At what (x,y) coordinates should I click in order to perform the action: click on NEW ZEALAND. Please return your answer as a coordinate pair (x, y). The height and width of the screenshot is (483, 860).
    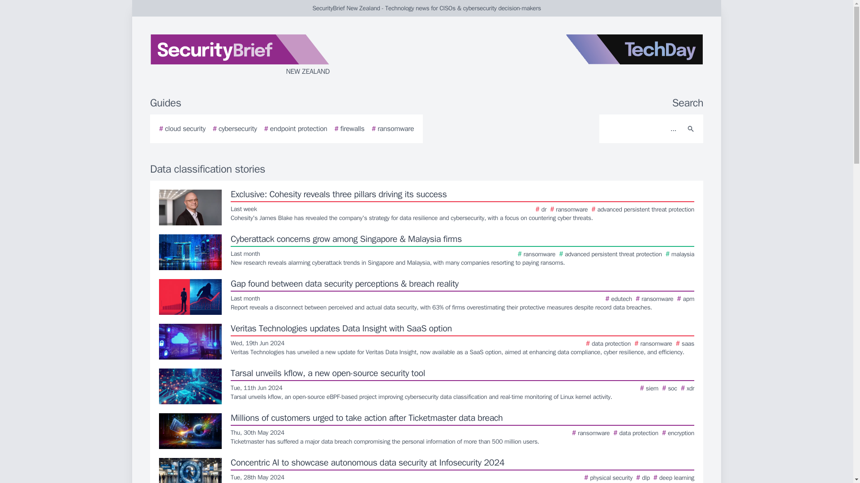
    Looking at the image, I should click on (257, 55).